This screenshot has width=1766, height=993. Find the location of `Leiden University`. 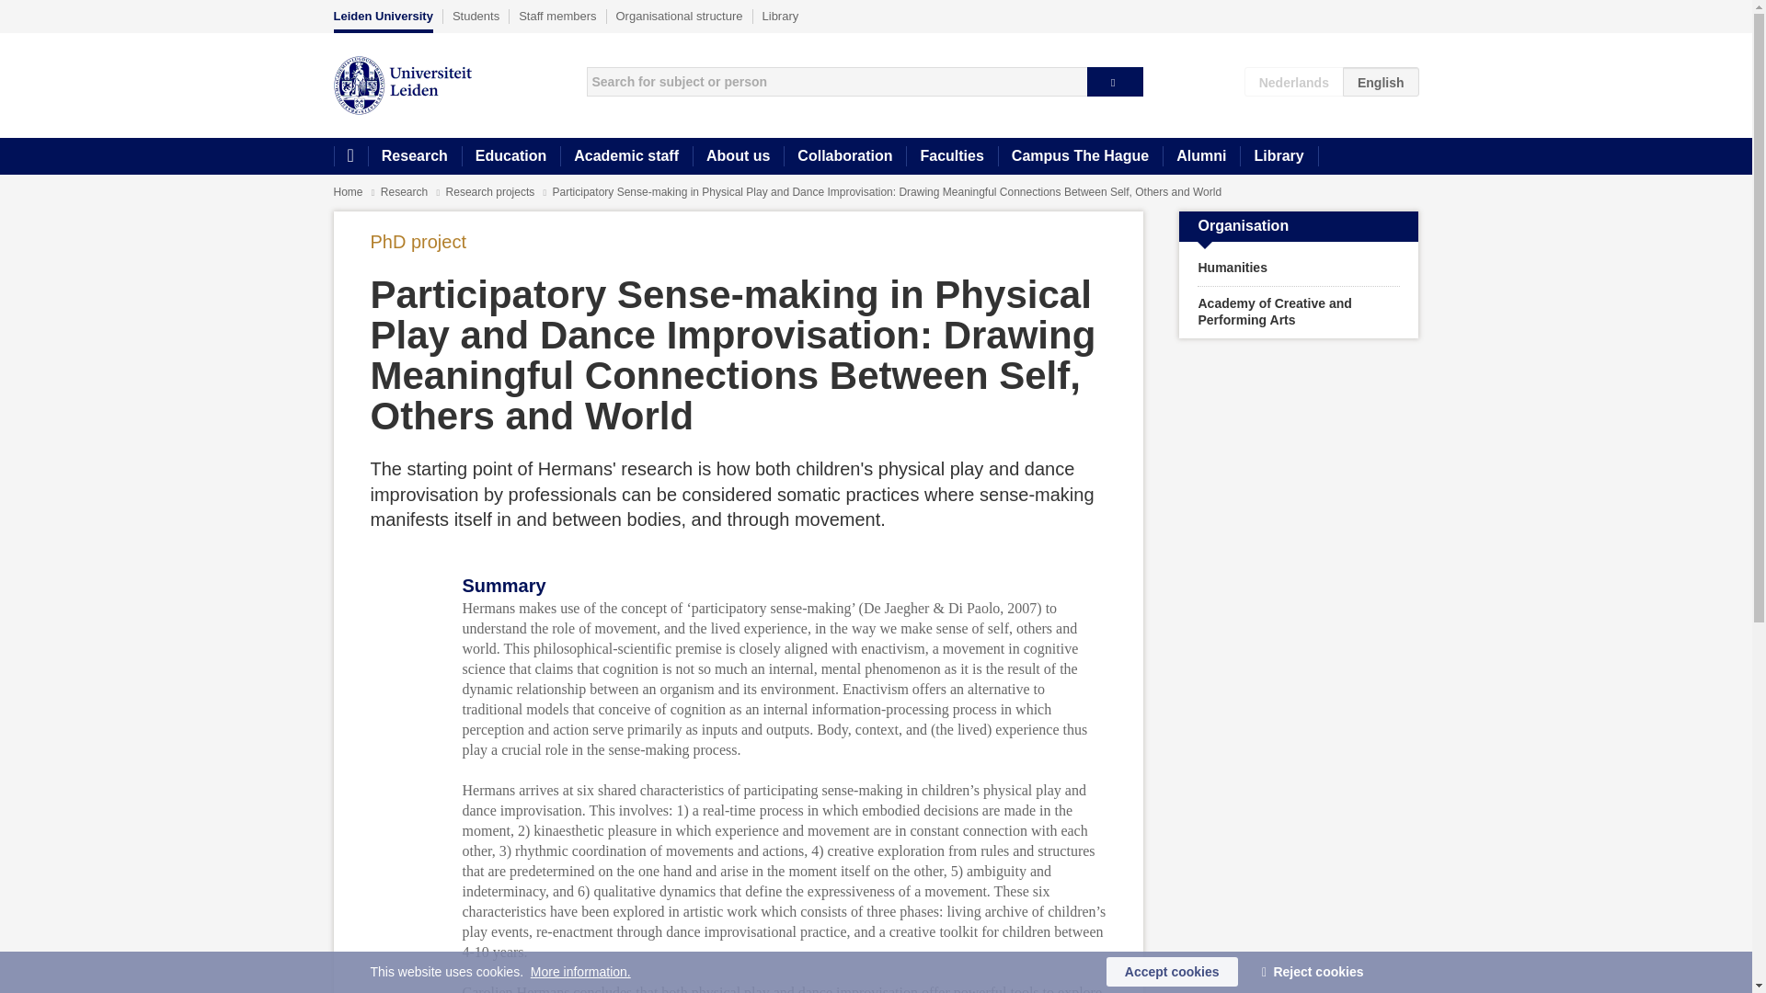

Leiden University is located at coordinates (383, 20).